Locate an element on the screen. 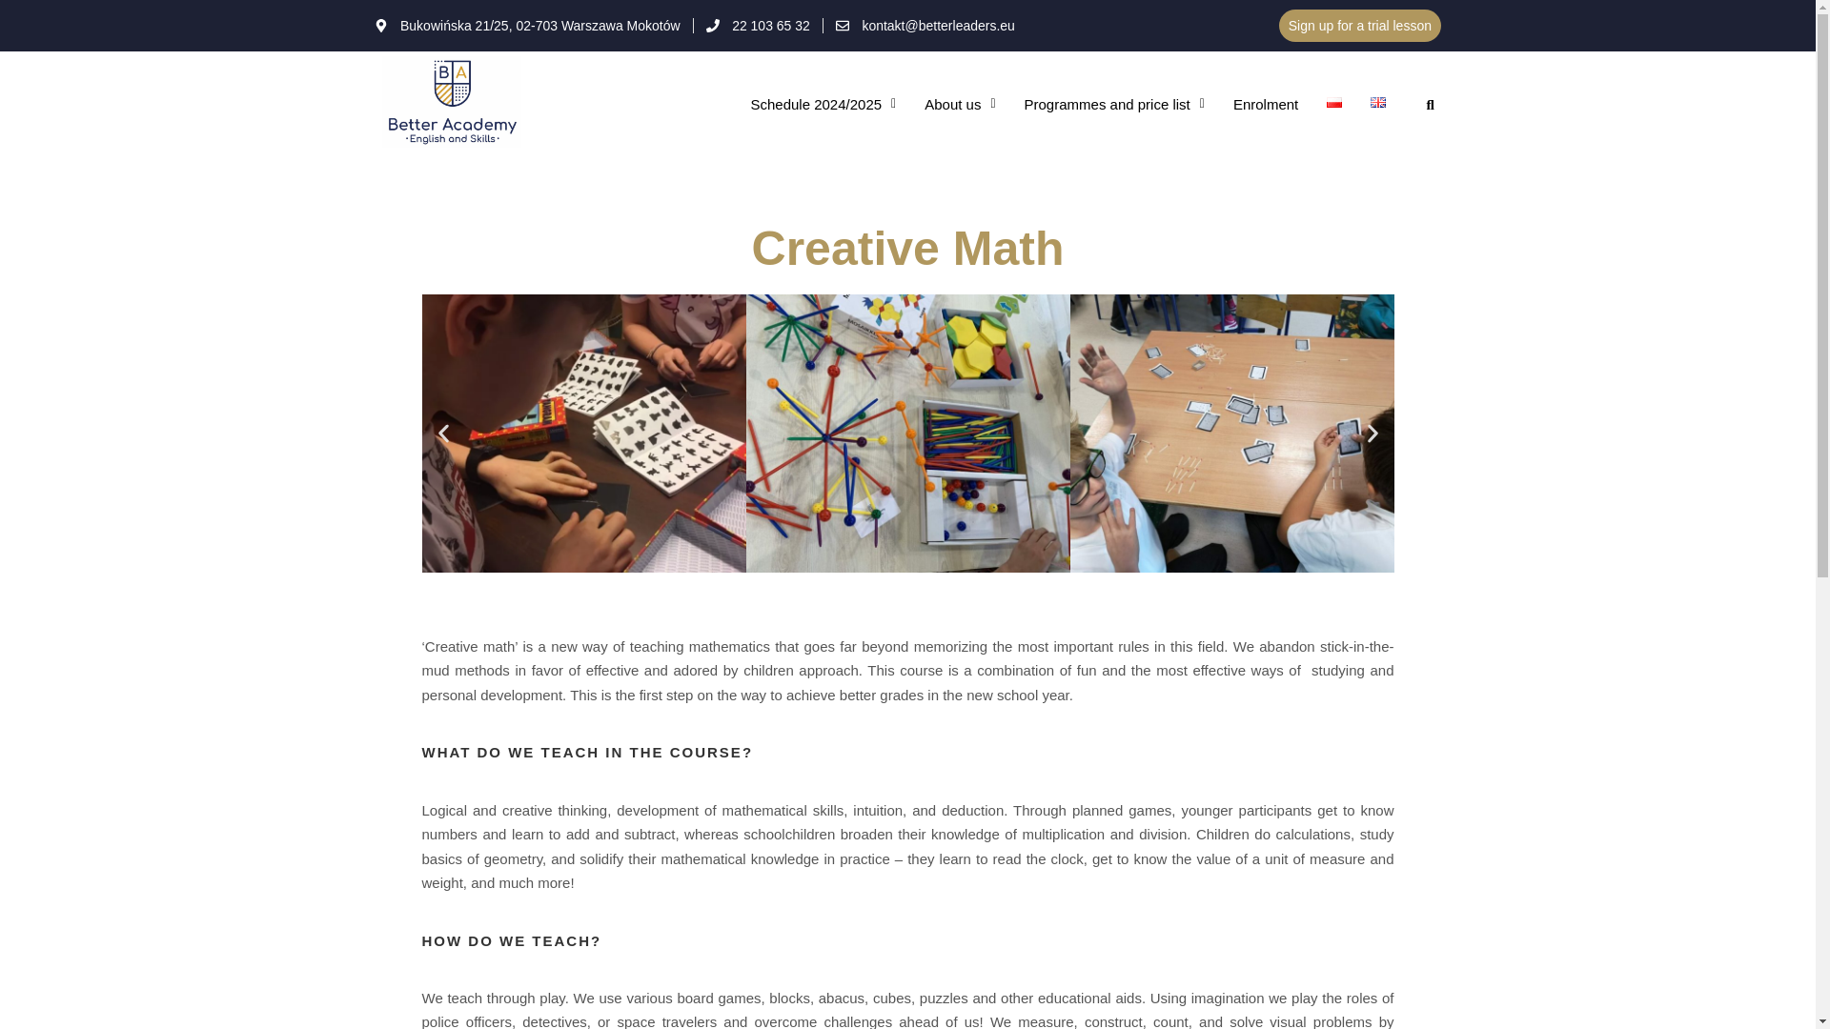 The width and height of the screenshot is (1830, 1029). About us is located at coordinates (959, 104).